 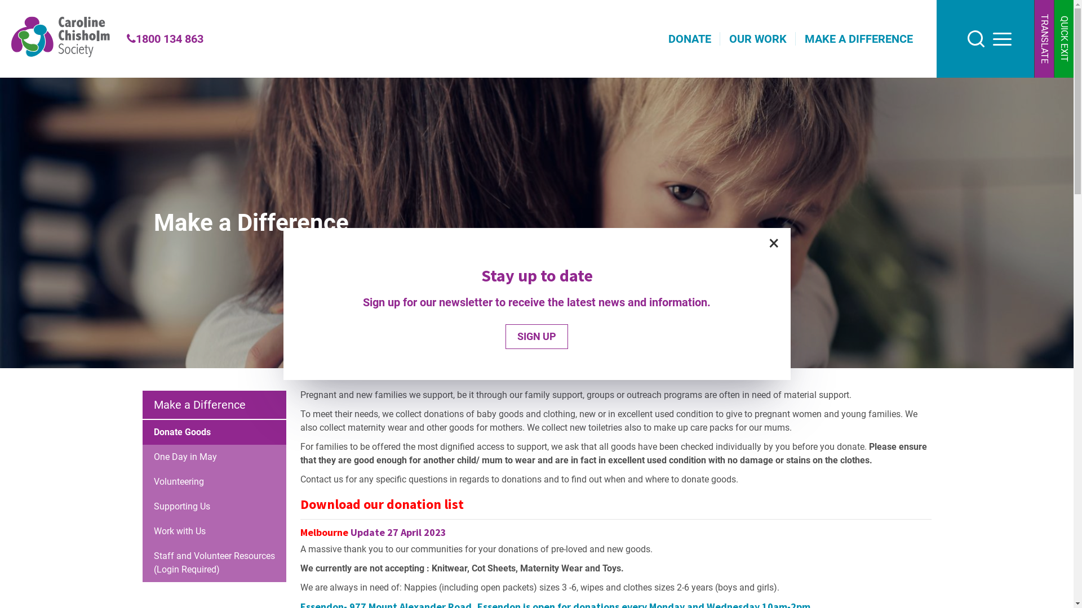 I want to click on One Day in May, so click(x=214, y=457).